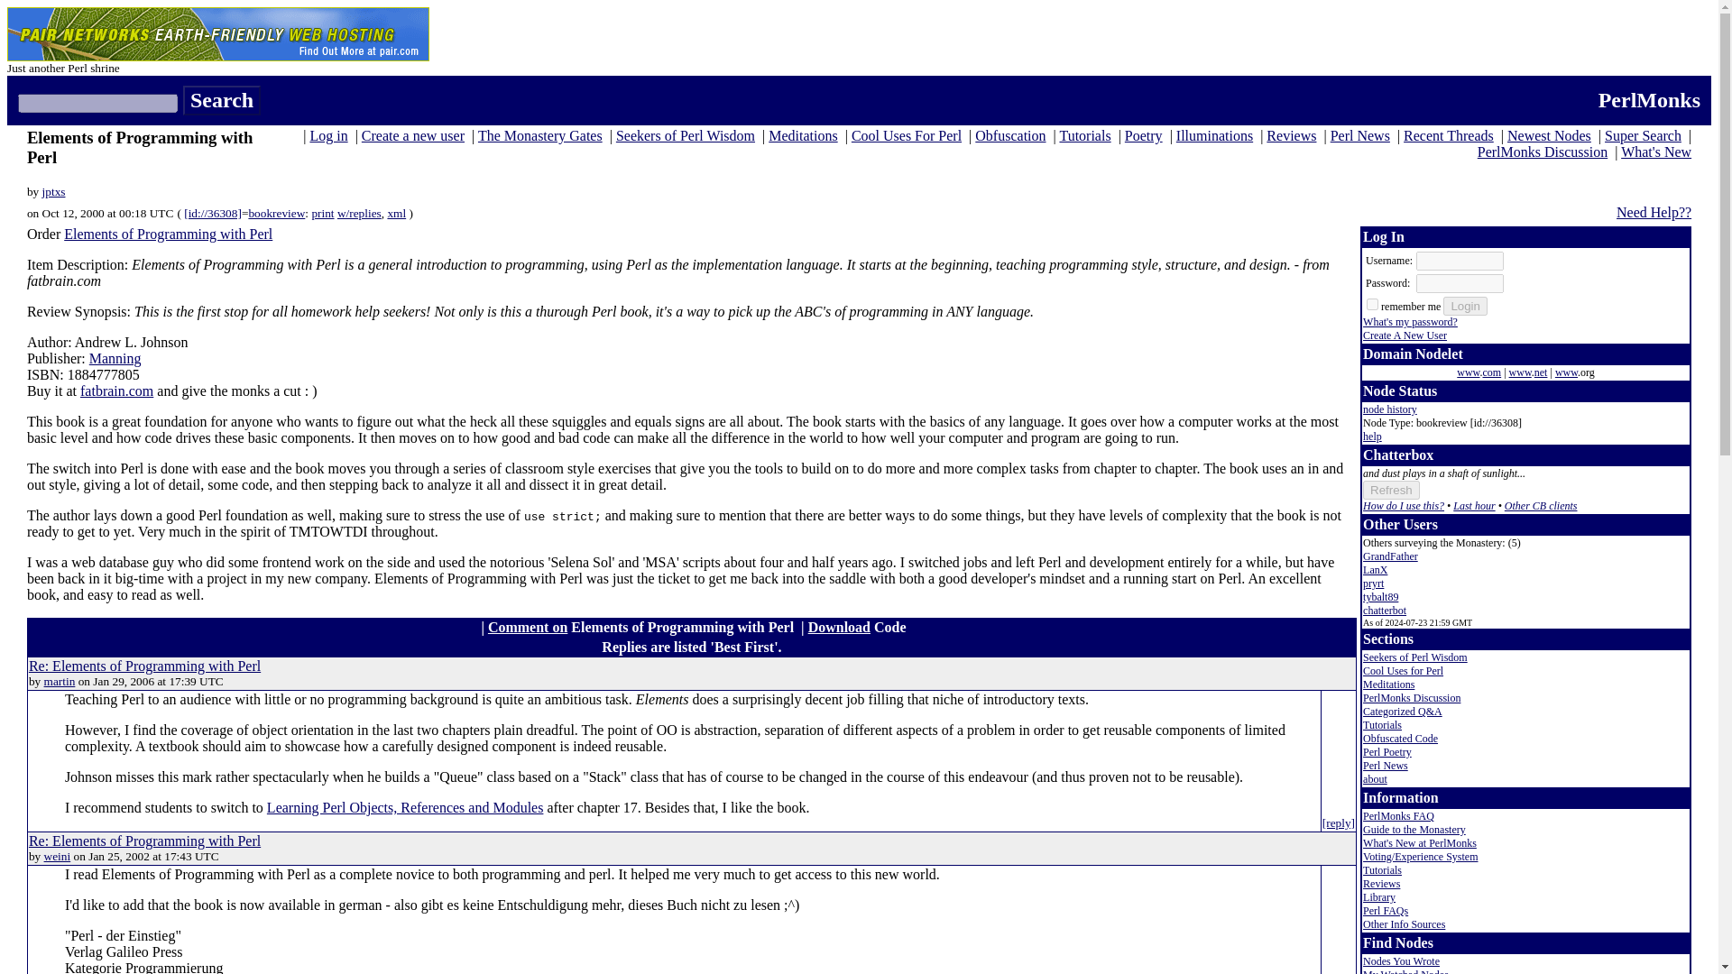 Image resolution: width=1732 pixels, height=974 pixels. Describe the element at coordinates (686, 135) in the screenshot. I see `Seekers of Perl Wisdom` at that location.